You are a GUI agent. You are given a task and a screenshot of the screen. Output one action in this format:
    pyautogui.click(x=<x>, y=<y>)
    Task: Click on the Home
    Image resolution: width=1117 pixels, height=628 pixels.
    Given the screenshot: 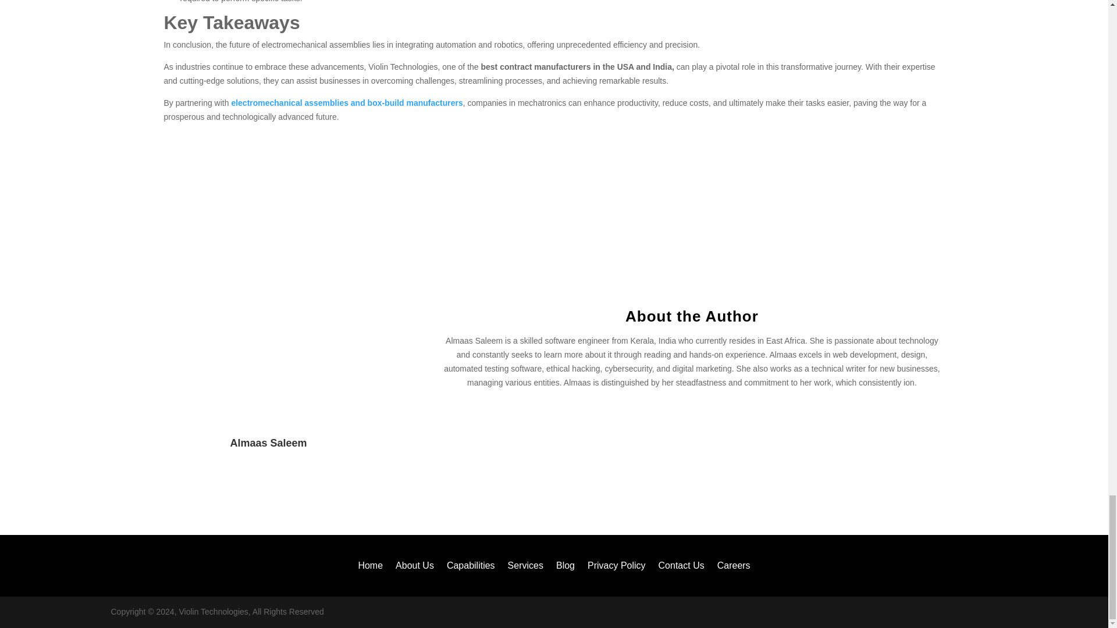 What is the action you would take?
    pyautogui.click(x=370, y=568)
    